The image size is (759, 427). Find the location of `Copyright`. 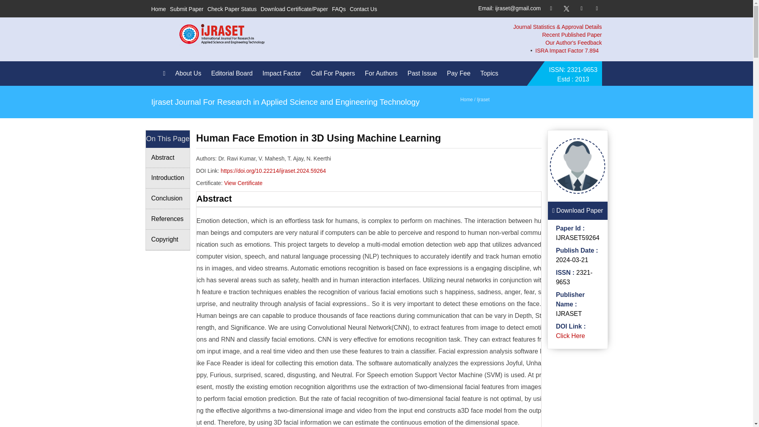

Copyright is located at coordinates (168, 240).